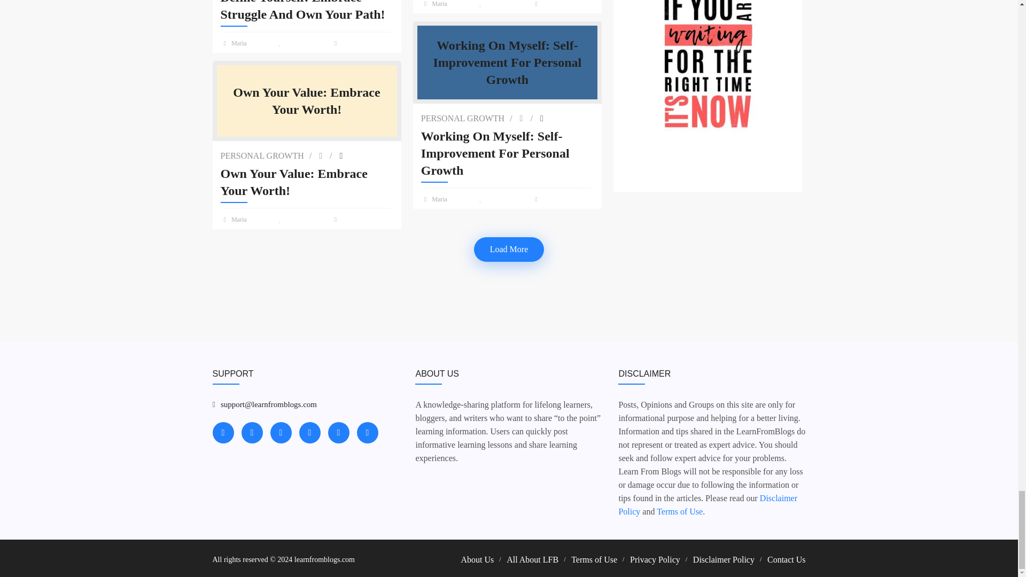 The image size is (1026, 577). Describe the element at coordinates (307, 12) in the screenshot. I see `Define Yourself: Embrace Struggle And Own Your Path!` at that location.